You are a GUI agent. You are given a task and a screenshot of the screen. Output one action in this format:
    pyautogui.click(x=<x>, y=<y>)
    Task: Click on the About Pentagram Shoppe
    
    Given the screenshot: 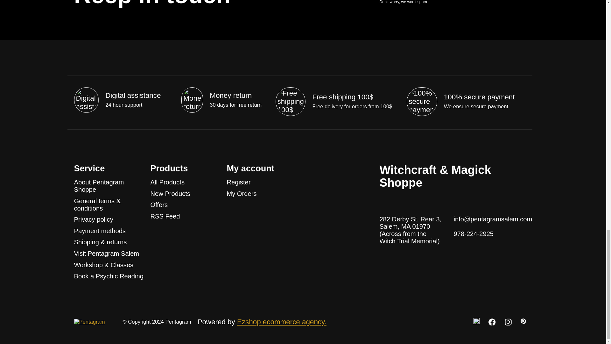 What is the action you would take?
    pyautogui.click(x=99, y=185)
    